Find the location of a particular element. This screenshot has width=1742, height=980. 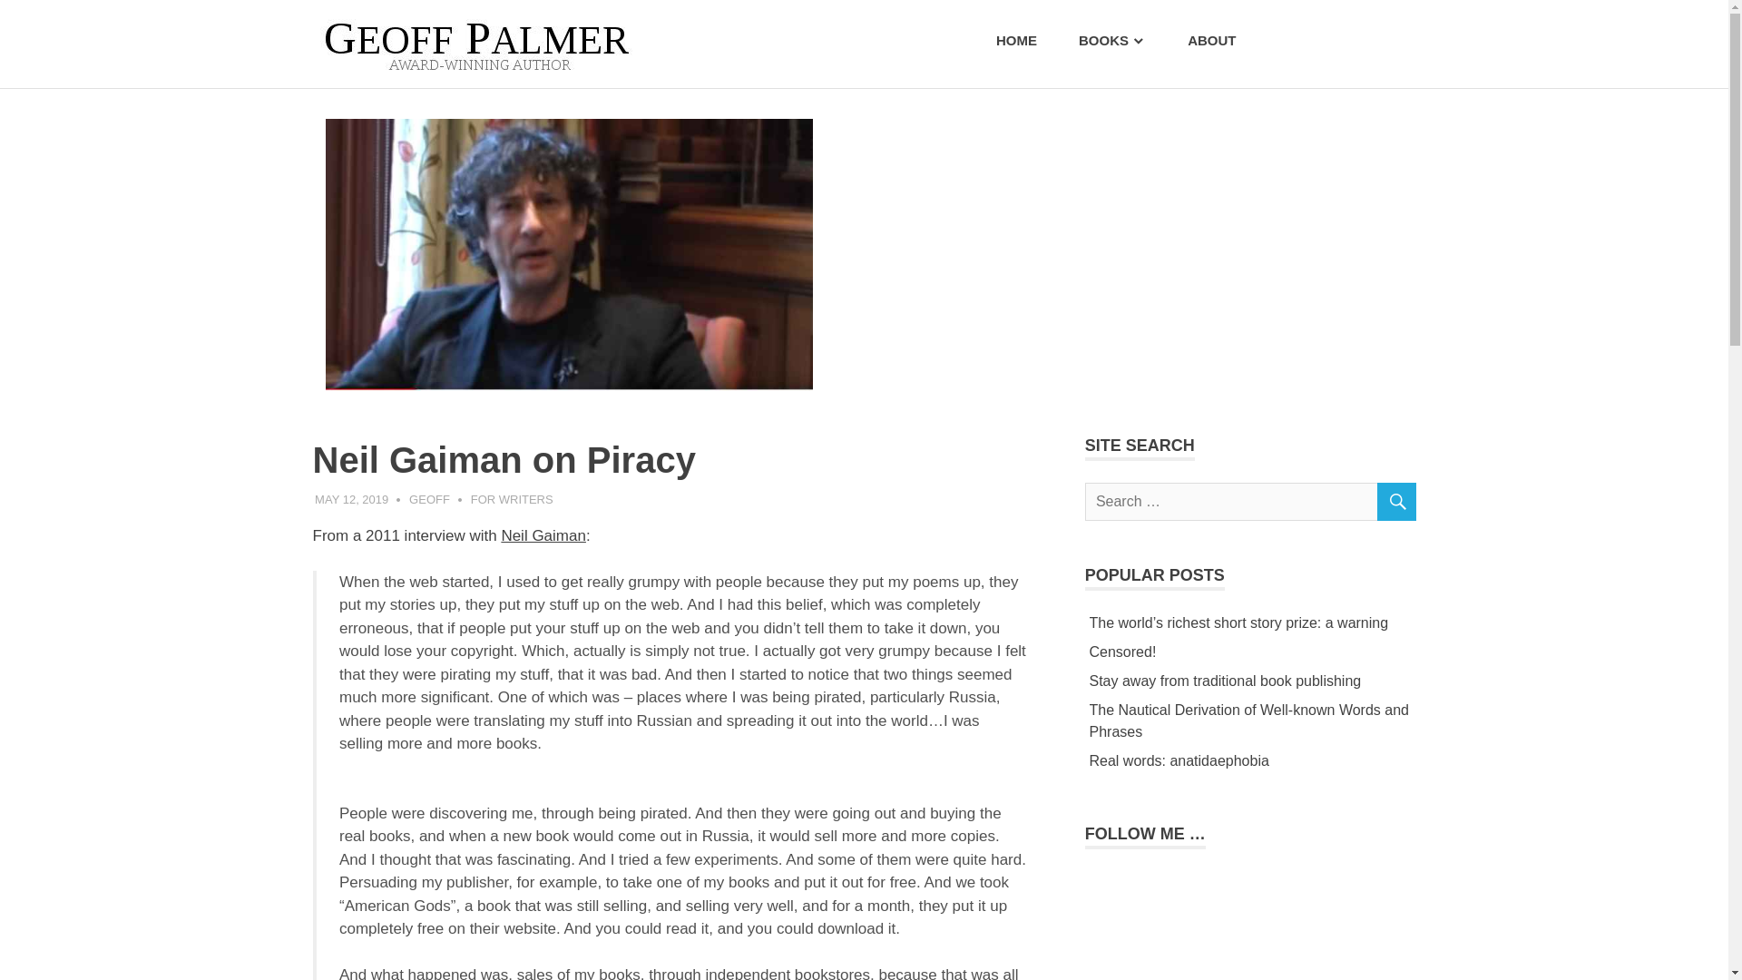

MAY 12, 2019 is located at coordinates (352, 499).